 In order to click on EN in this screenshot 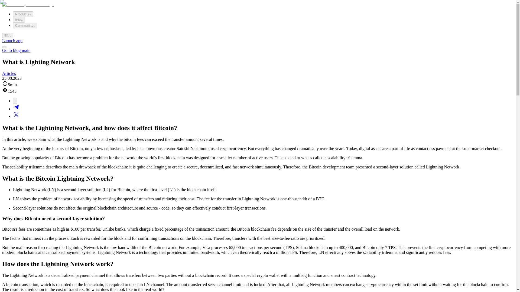, I will do `click(8, 35)`.